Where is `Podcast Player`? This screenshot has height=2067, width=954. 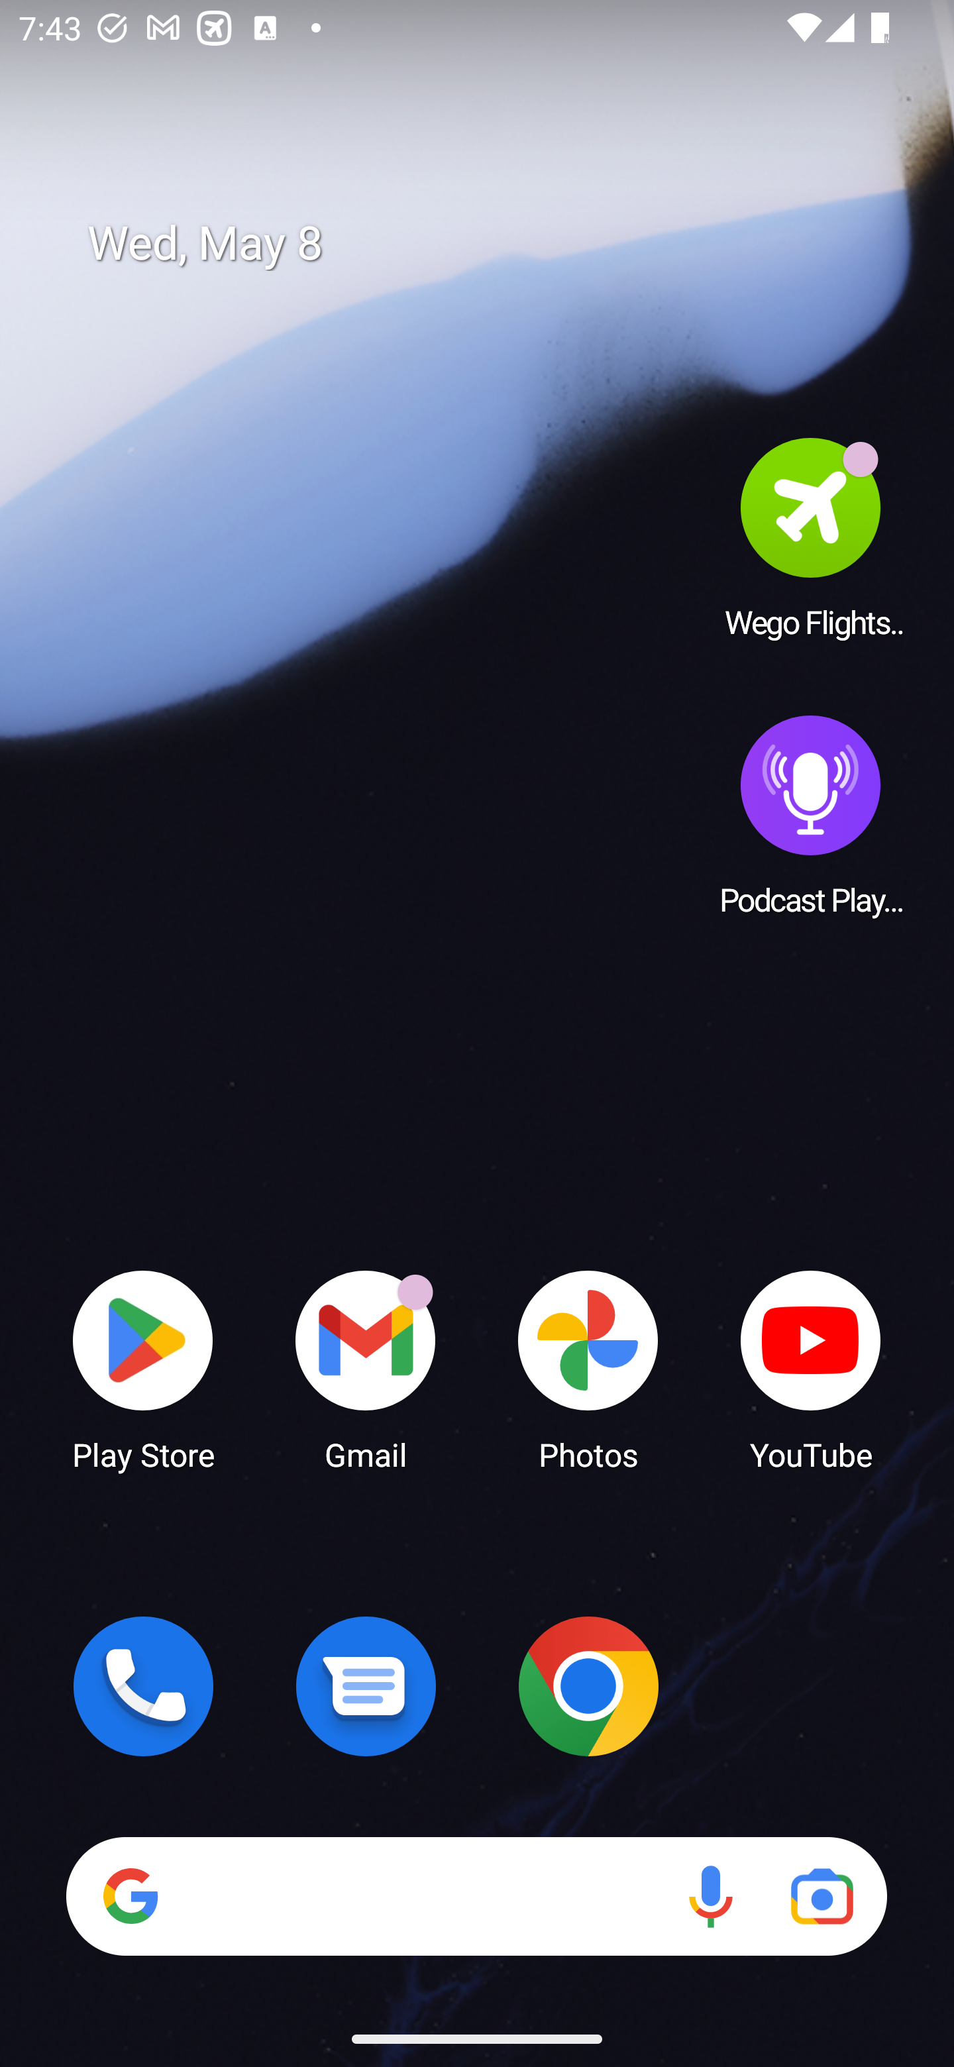 Podcast Player is located at coordinates (811, 814).